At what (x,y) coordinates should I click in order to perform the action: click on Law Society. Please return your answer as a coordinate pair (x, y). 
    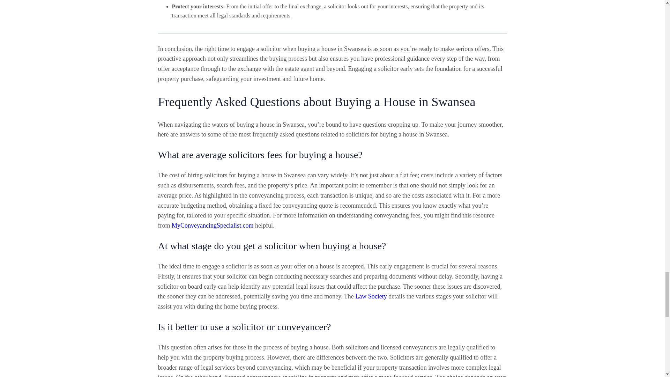
    Looking at the image, I should click on (371, 296).